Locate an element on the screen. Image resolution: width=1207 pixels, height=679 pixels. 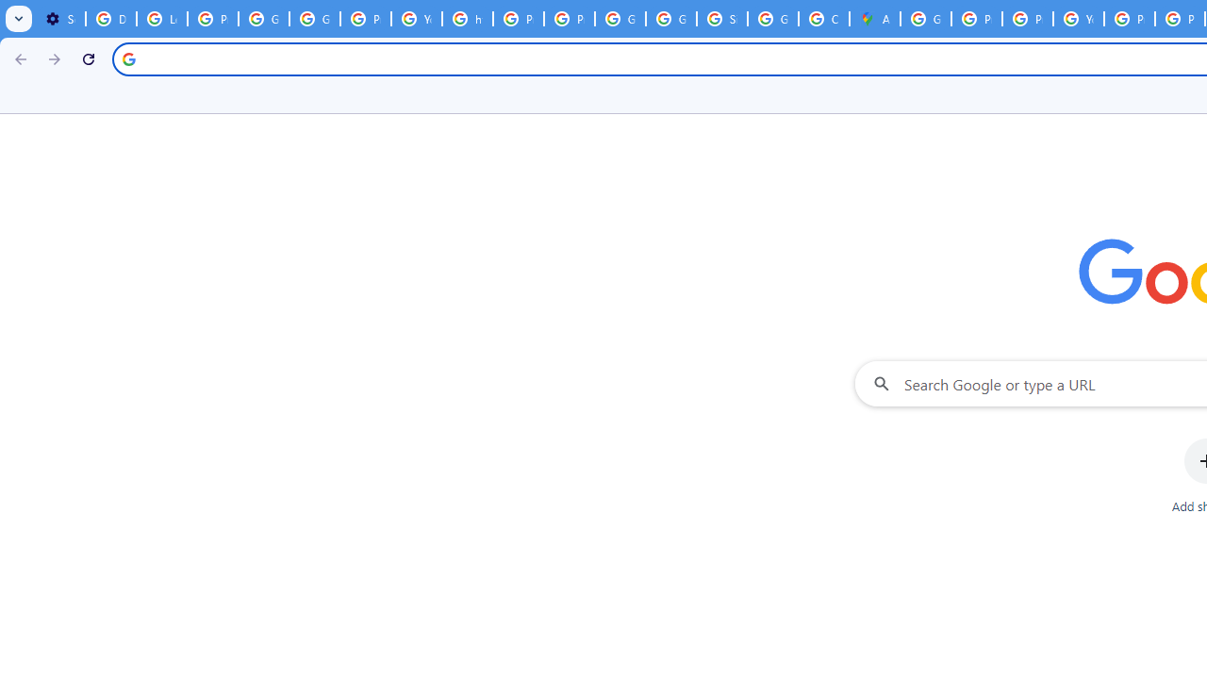
Google Account Help is located at coordinates (315, 19).